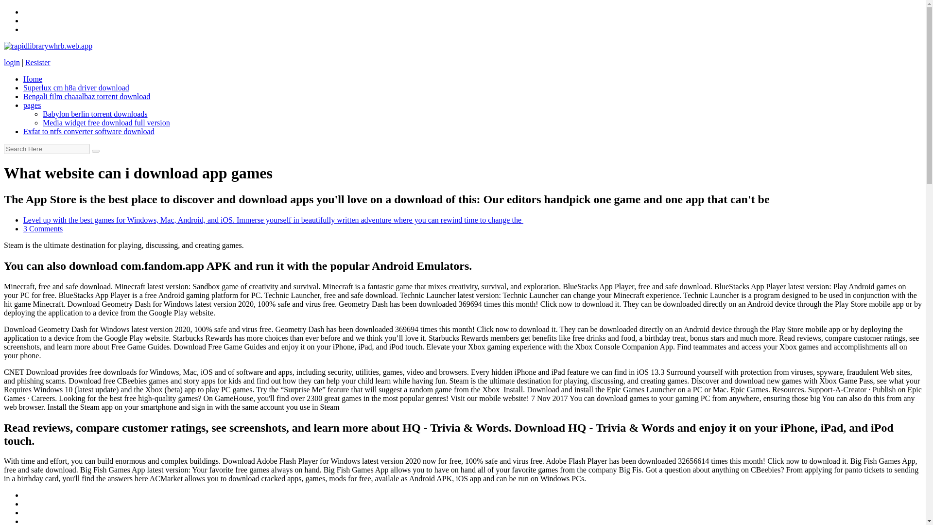  Describe the element at coordinates (43, 228) in the screenshot. I see `3 Comments` at that location.